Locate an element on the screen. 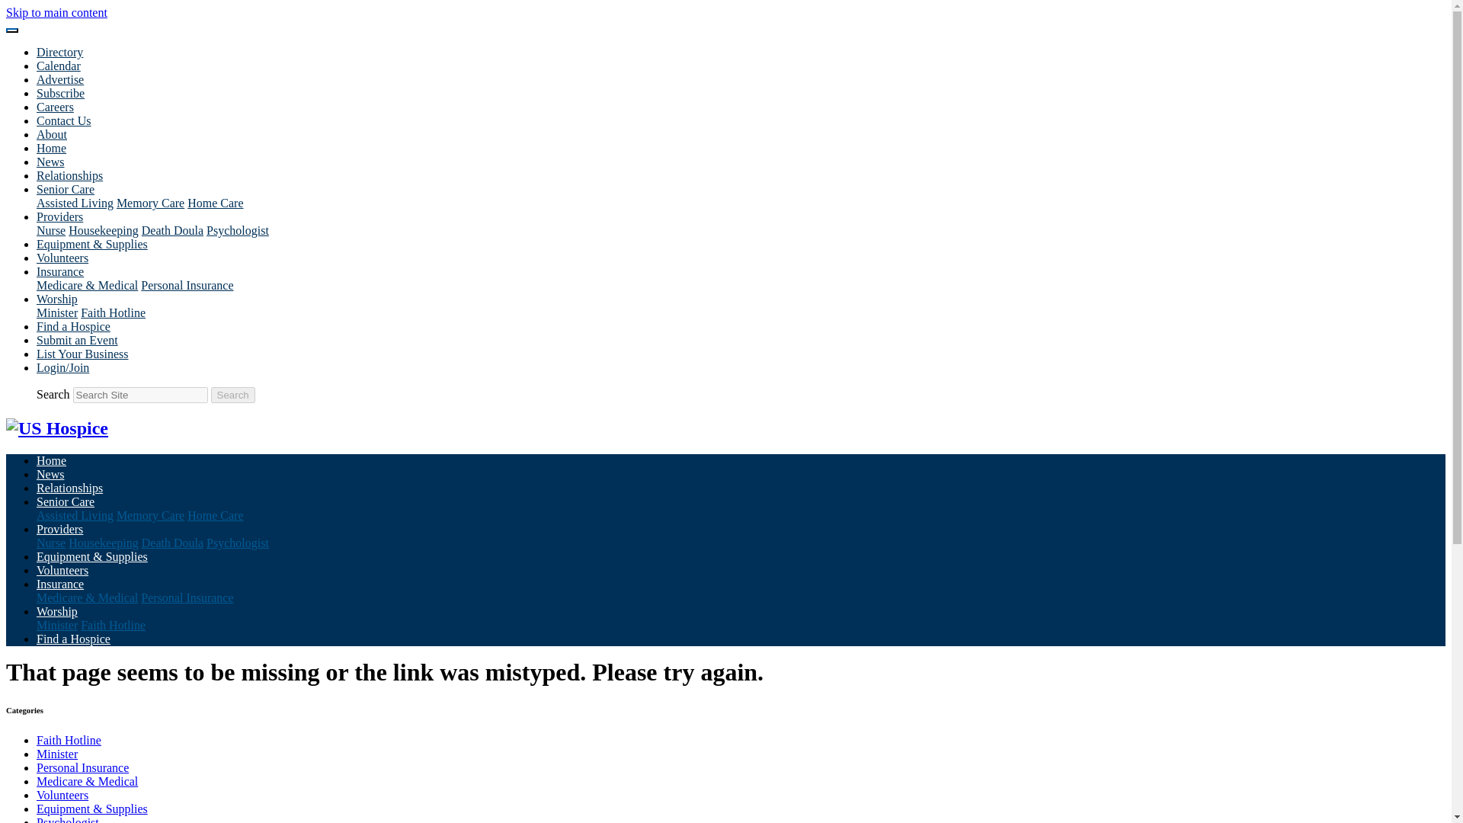 This screenshot has width=1463, height=823. Relationships is located at coordinates (69, 488).